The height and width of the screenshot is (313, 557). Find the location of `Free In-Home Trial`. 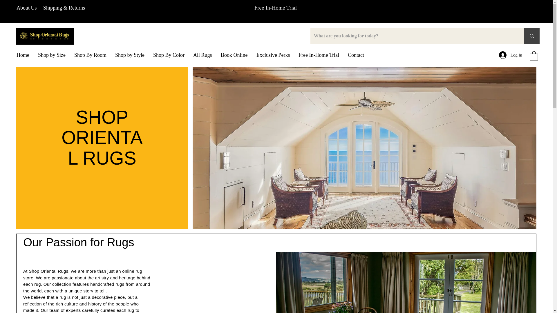

Free In-Home Trial is located at coordinates (319, 55).